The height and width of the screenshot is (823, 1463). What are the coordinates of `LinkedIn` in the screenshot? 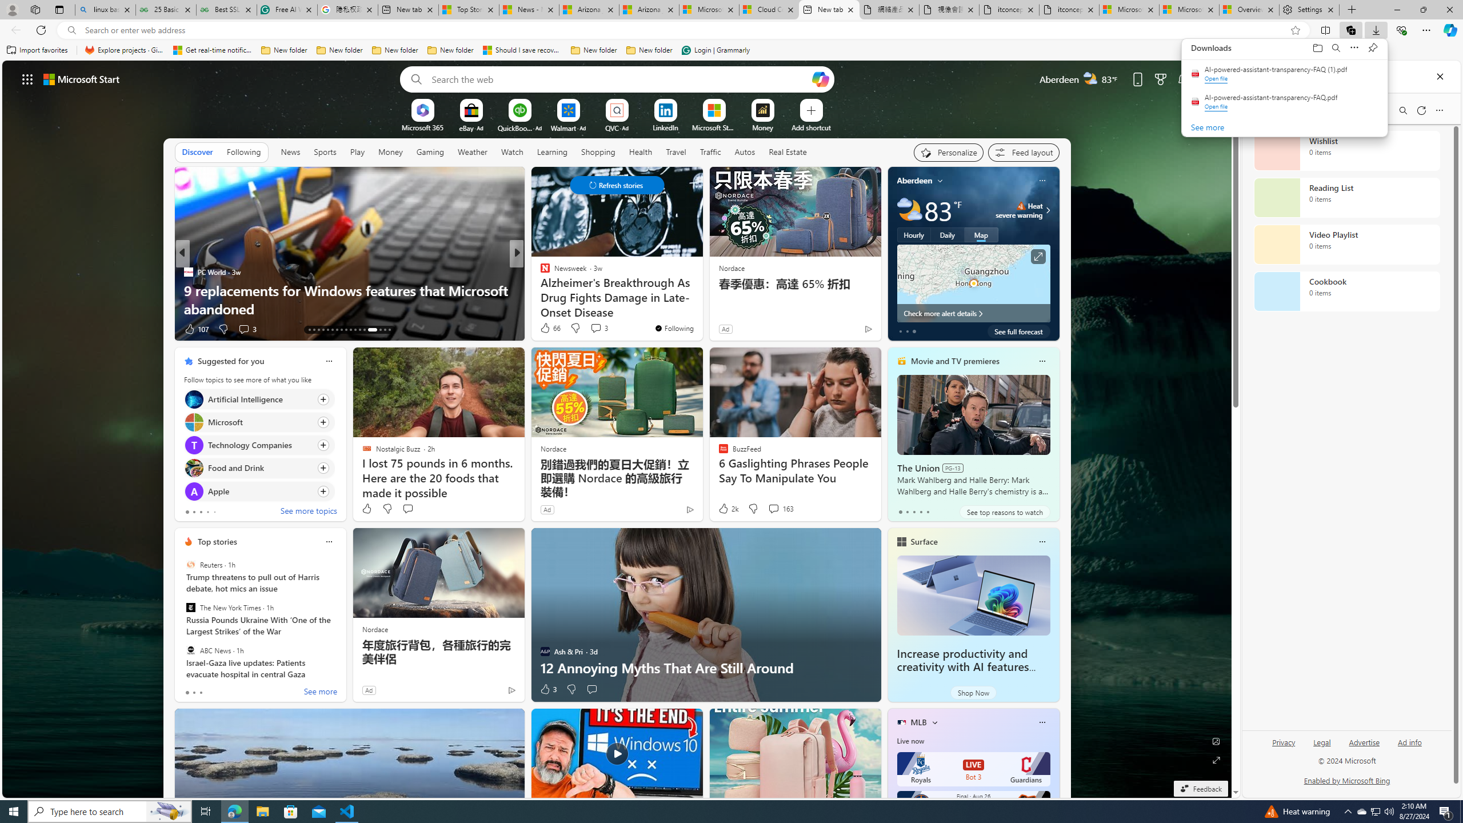 It's located at (665, 127).